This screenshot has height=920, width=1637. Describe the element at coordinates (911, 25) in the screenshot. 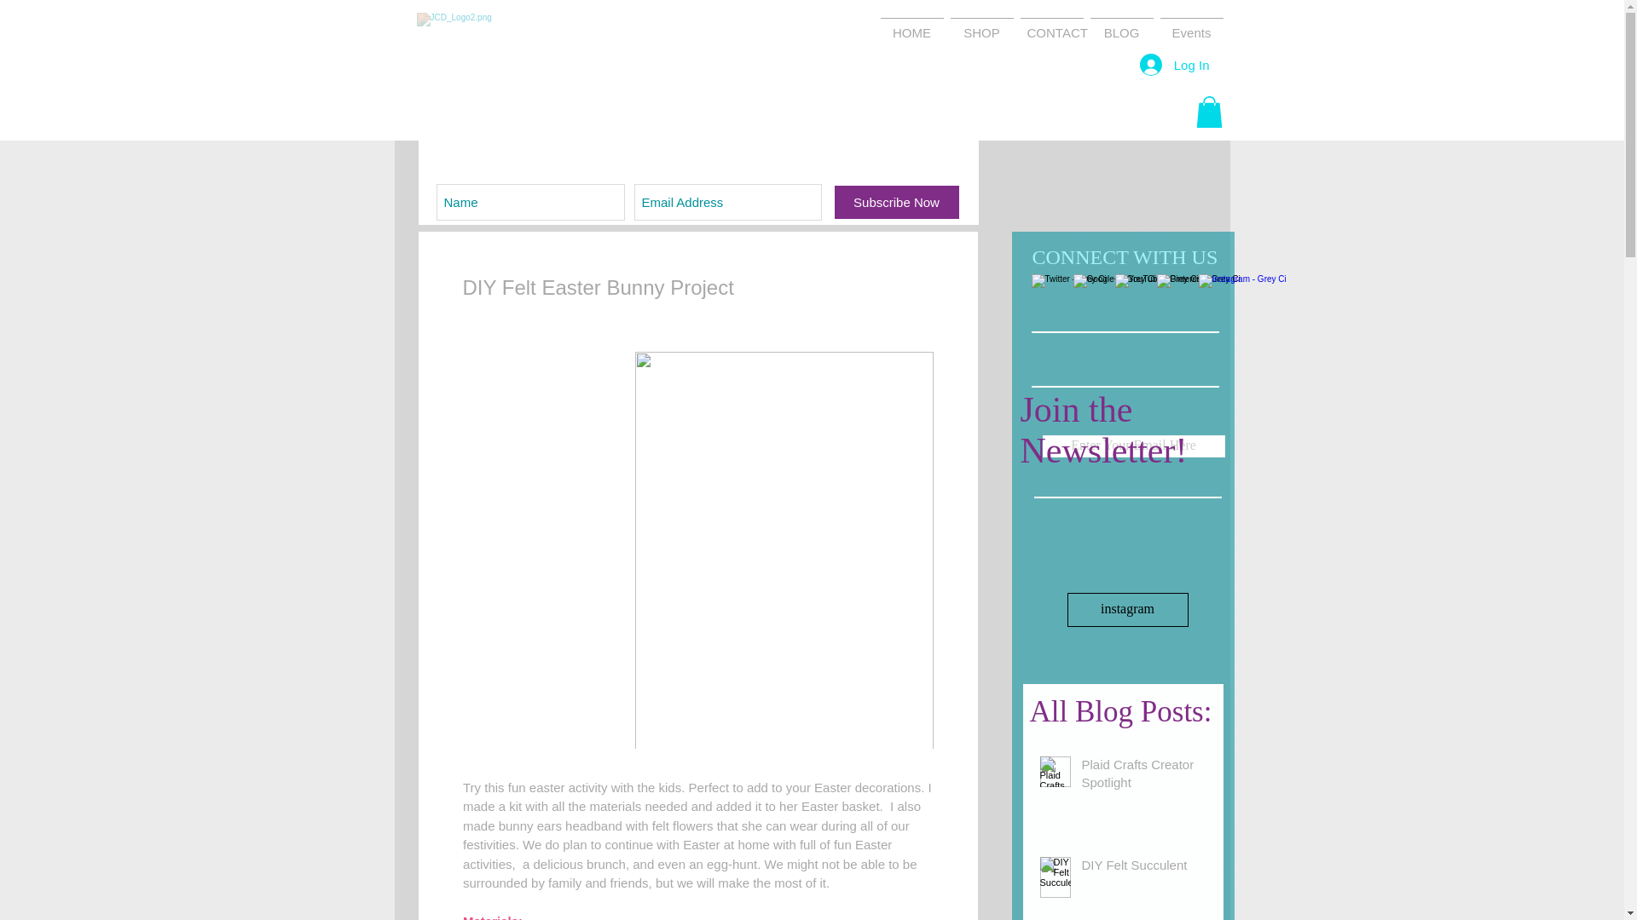

I see `HOME` at that location.